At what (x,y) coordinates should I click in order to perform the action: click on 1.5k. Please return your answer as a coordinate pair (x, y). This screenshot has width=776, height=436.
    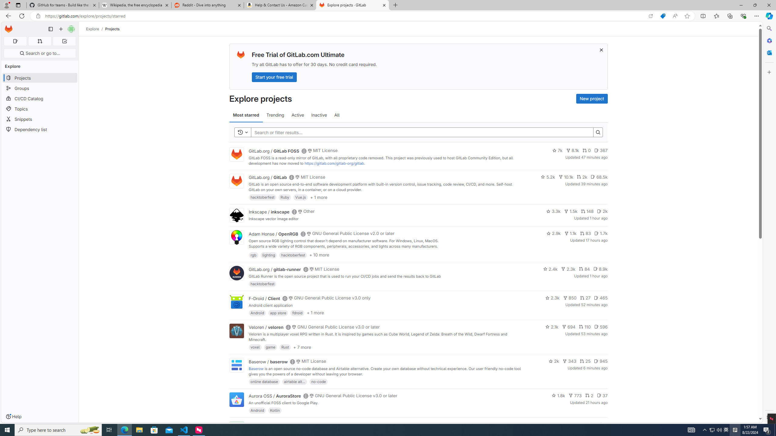
    Looking at the image, I should click on (570, 211).